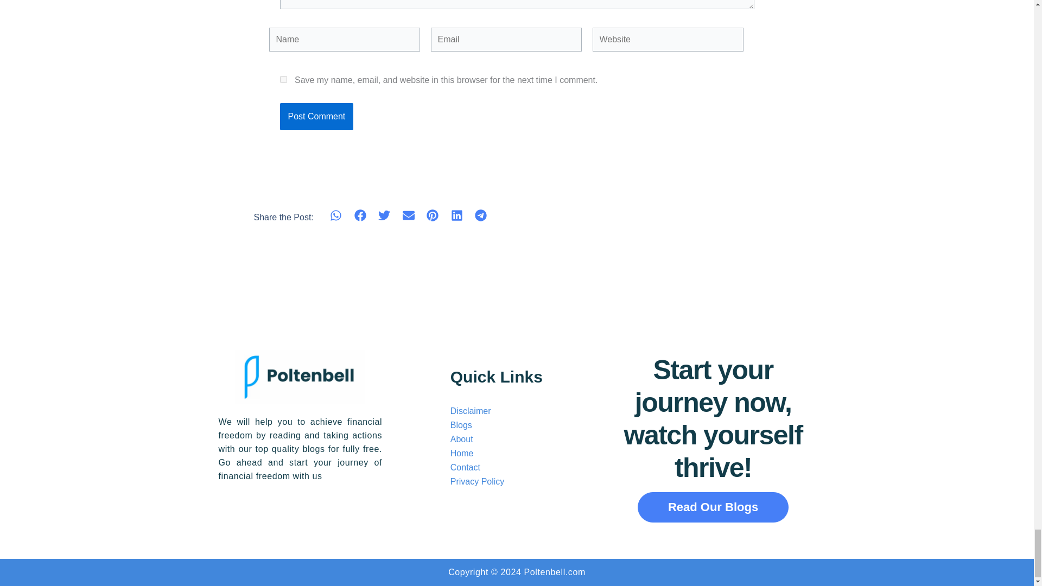 The width and height of the screenshot is (1042, 586). Describe the element at coordinates (477, 482) in the screenshot. I see `Privacy Policy` at that location.